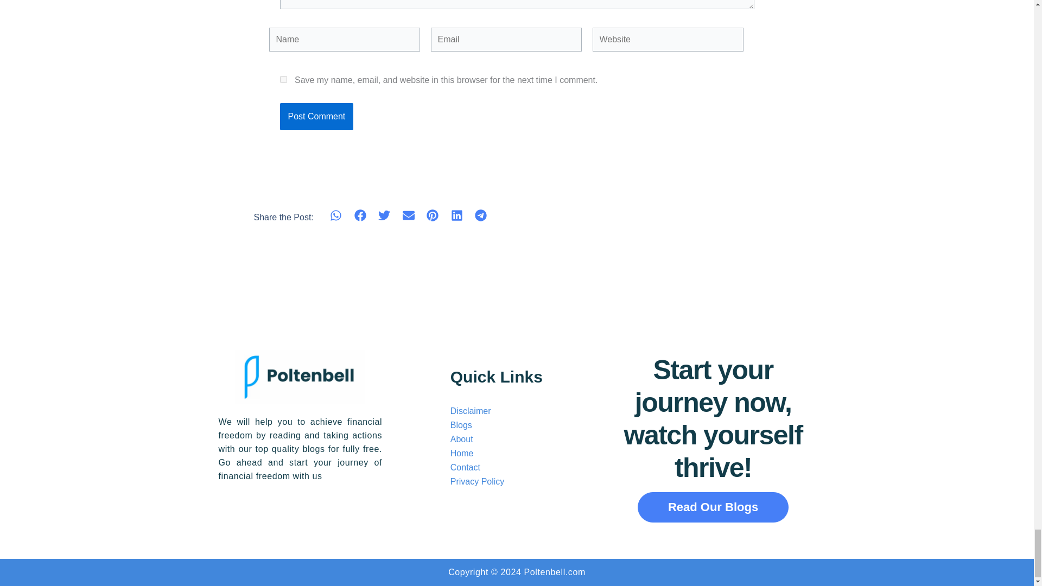 The width and height of the screenshot is (1042, 586). Describe the element at coordinates (477, 482) in the screenshot. I see `Privacy Policy` at that location.